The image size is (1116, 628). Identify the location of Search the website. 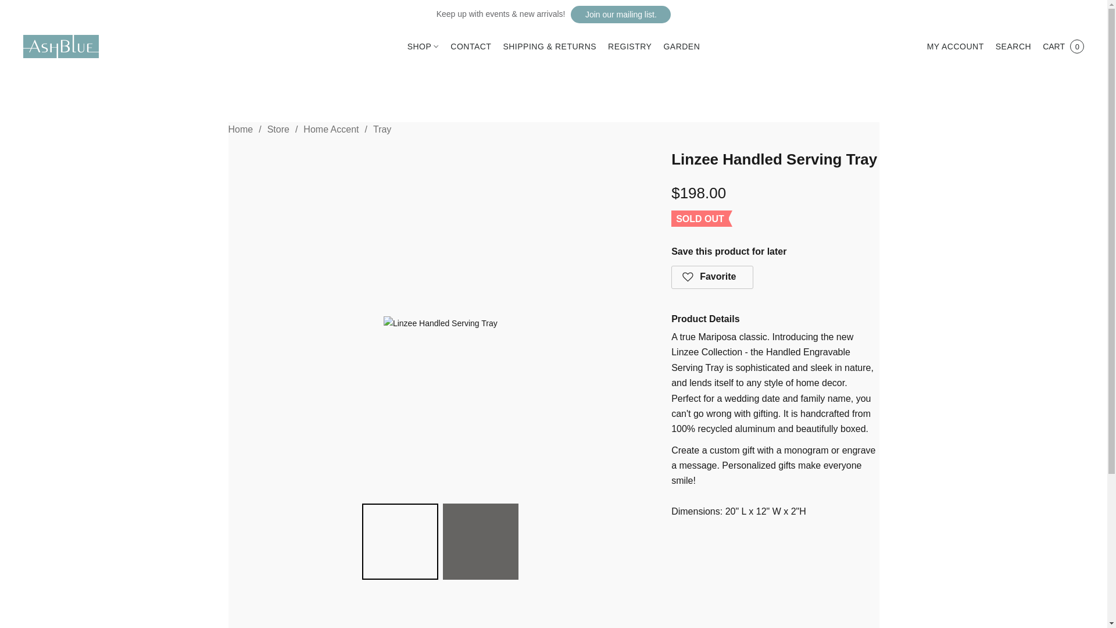
(1013, 47).